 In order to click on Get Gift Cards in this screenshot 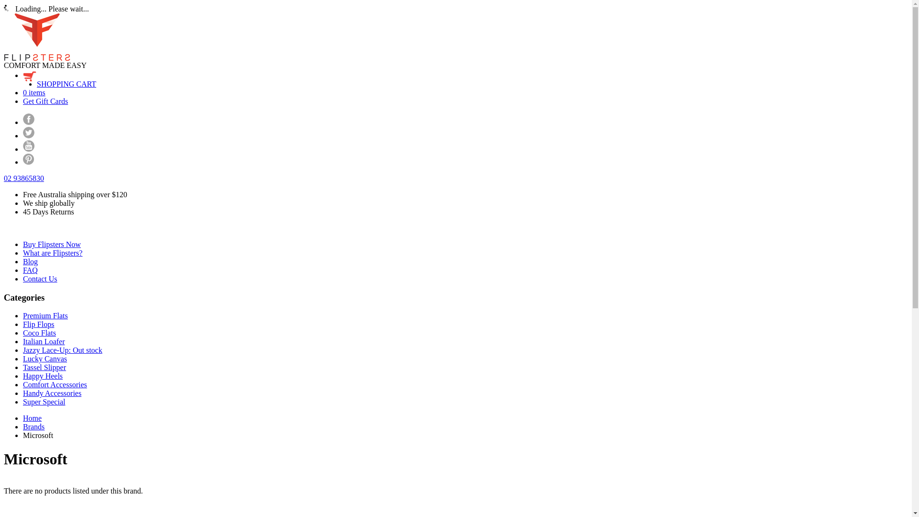, I will do `click(45, 101)`.